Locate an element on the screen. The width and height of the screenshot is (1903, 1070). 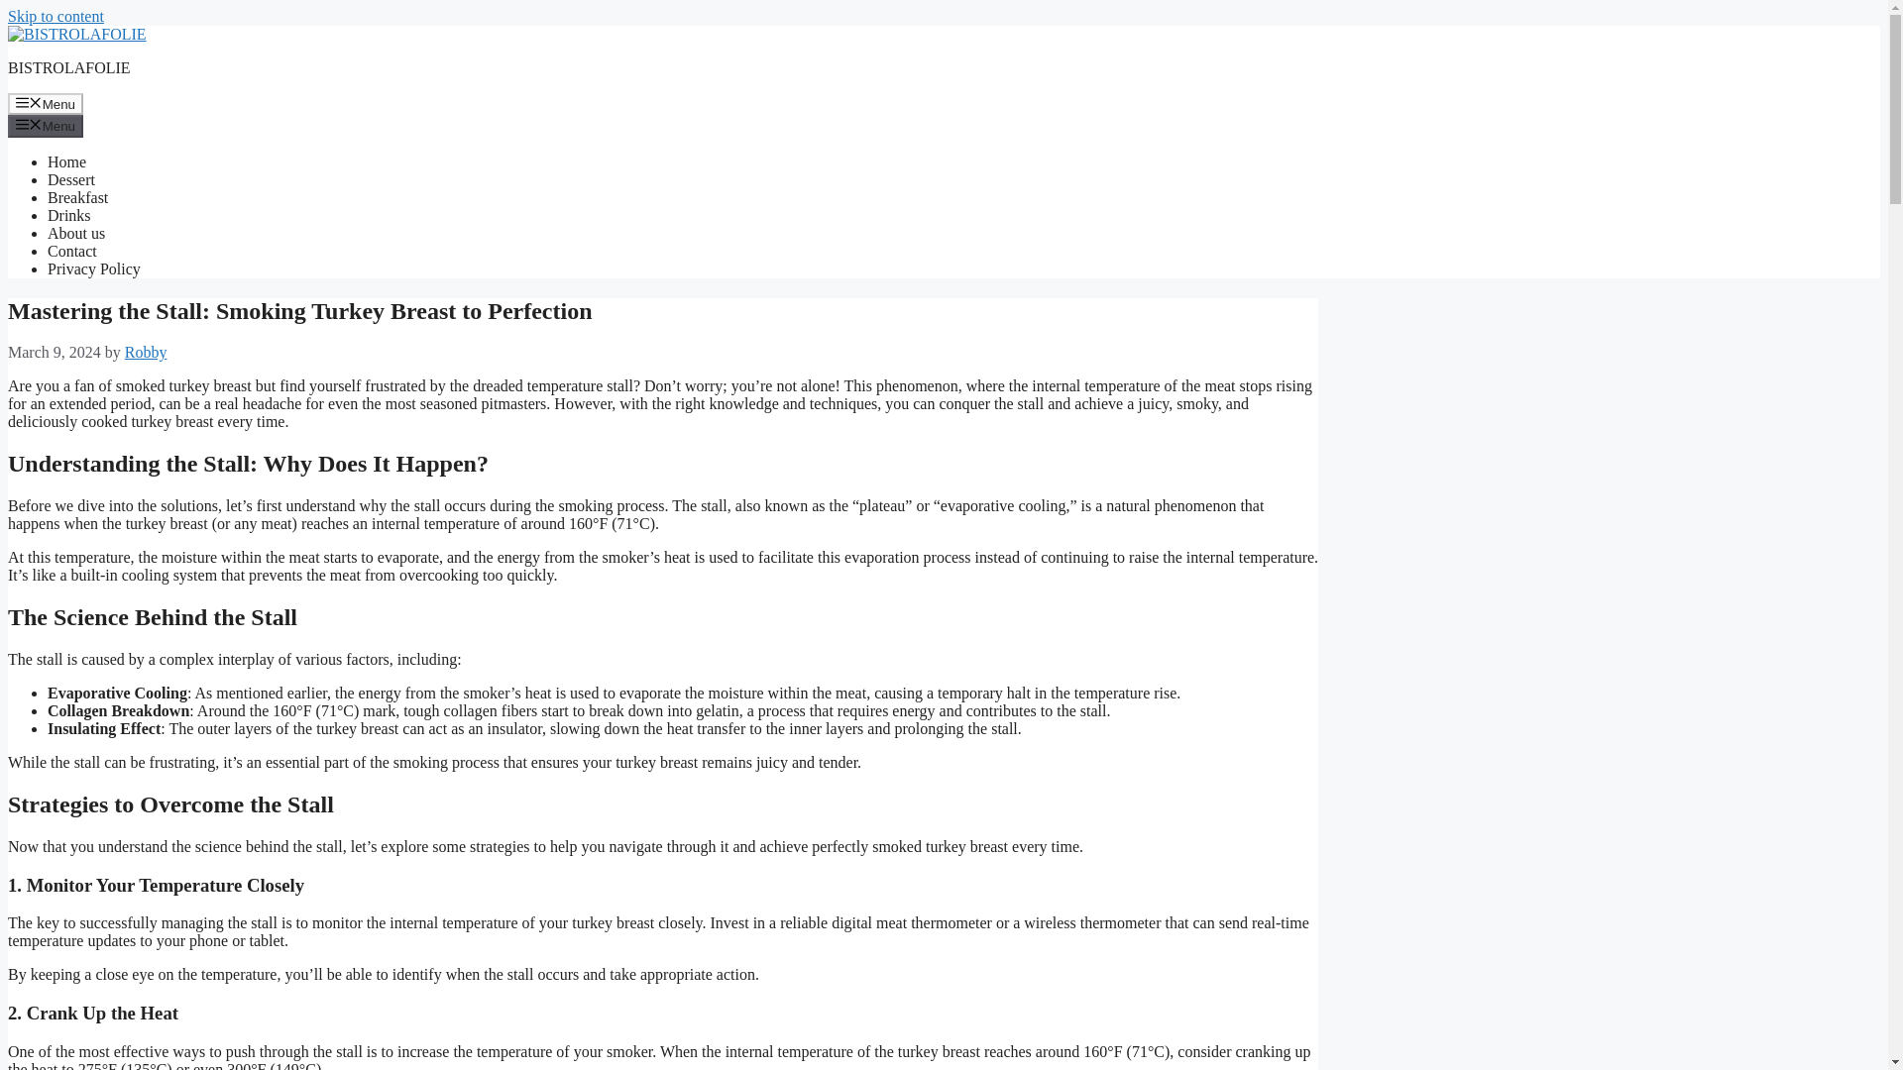
Breakfast is located at coordinates (77, 198).